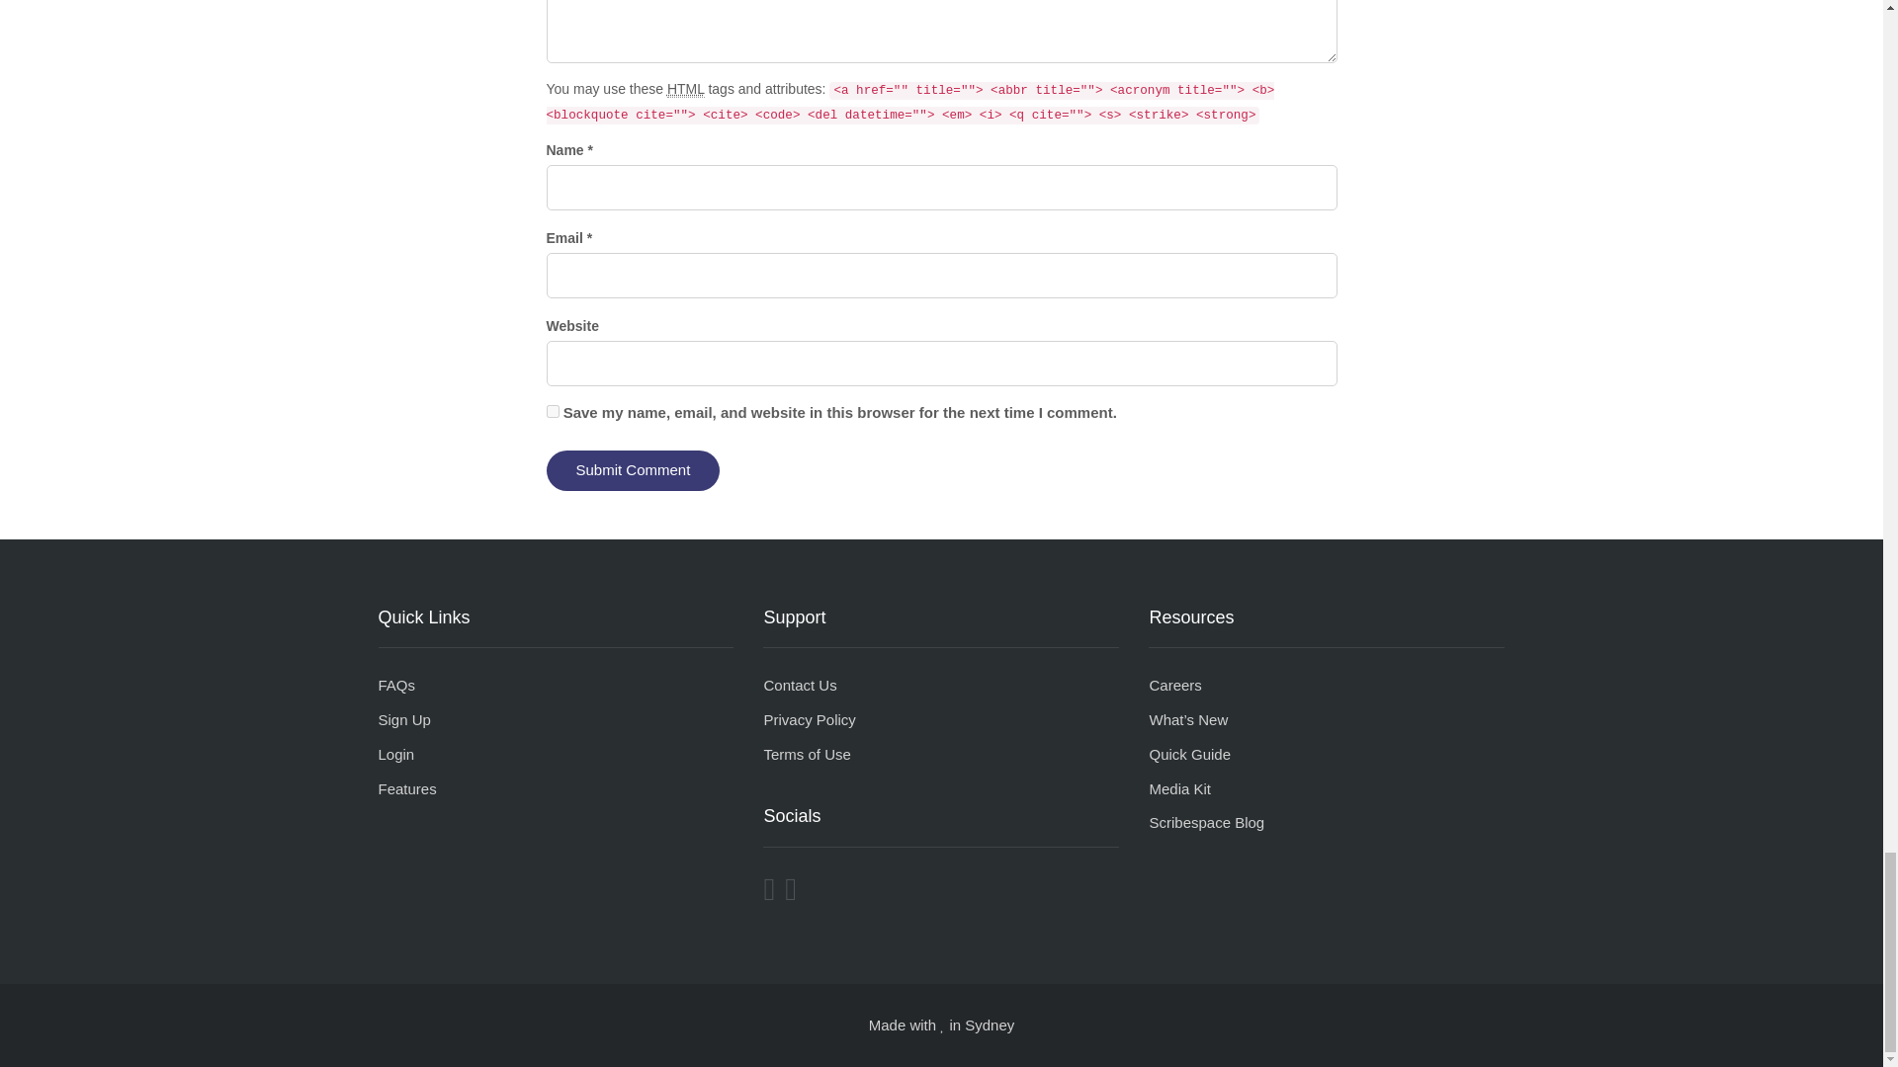 The height and width of the screenshot is (1067, 1898). I want to click on Terms of Use, so click(807, 754).